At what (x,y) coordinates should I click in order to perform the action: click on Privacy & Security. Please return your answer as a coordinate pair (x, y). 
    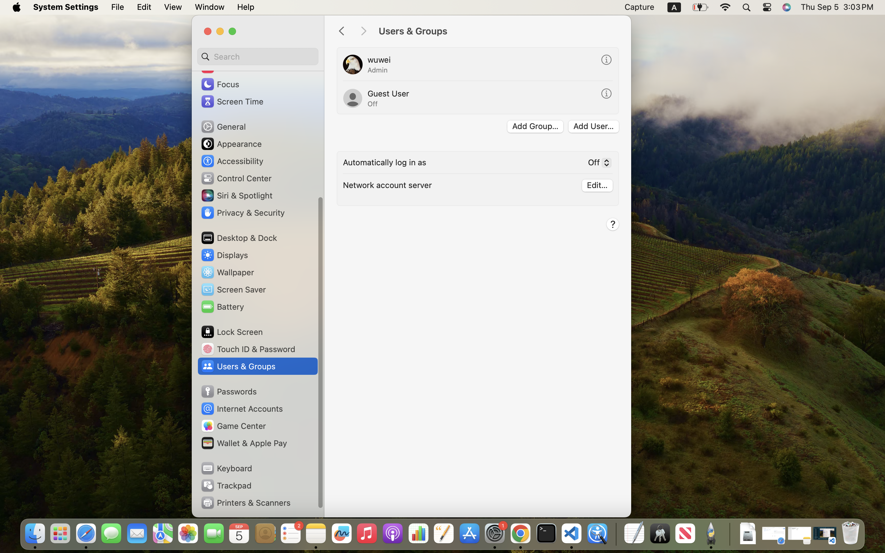
    Looking at the image, I should click on (242, 213).